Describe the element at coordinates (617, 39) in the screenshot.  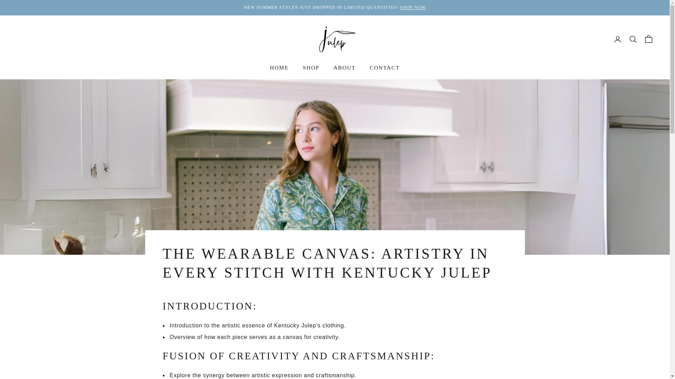
I see `Open account page` at that location.